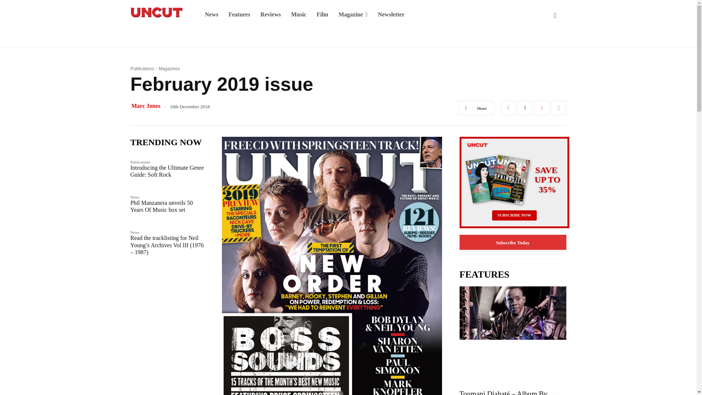 This screenshot has width=702, height=395. Describe the element at coordinates (525, 108) in the screenshot. I see `Twitter` at that location.